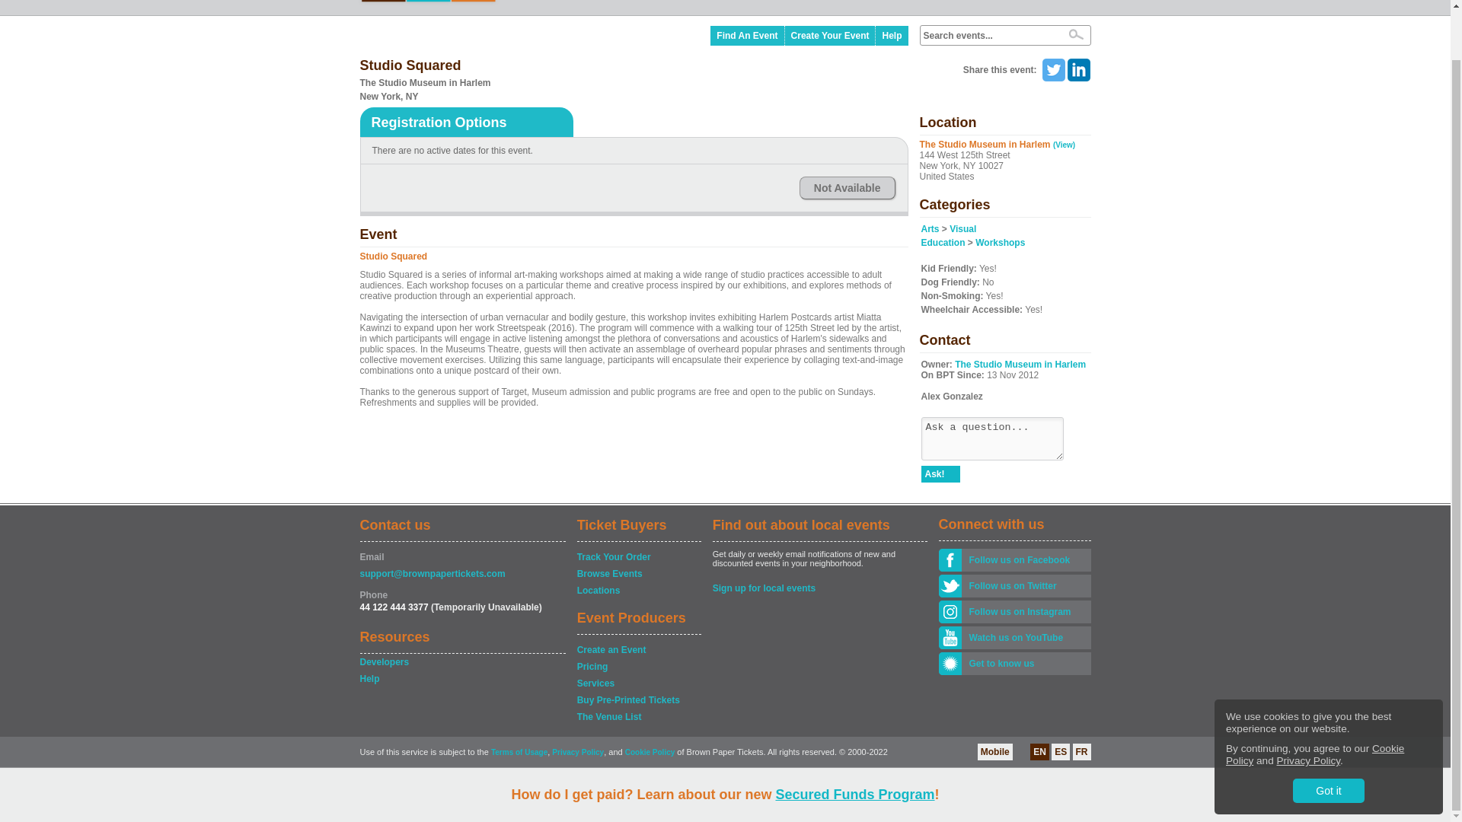 The height and width of the screenshot is (822, 1462). Describe the element at coordinates (1328, 737) in the screenshot. I see `Got it` at that location.